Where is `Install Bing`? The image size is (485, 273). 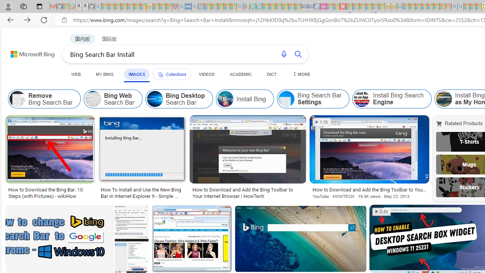 Install Bing is located at coordinates (225, 99).